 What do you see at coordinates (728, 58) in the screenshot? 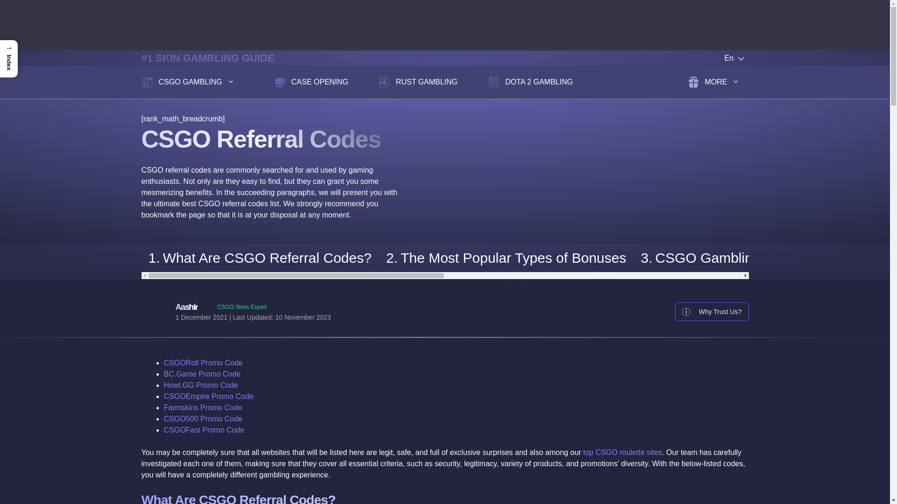
I see `En` at bounding box center [728, 58].